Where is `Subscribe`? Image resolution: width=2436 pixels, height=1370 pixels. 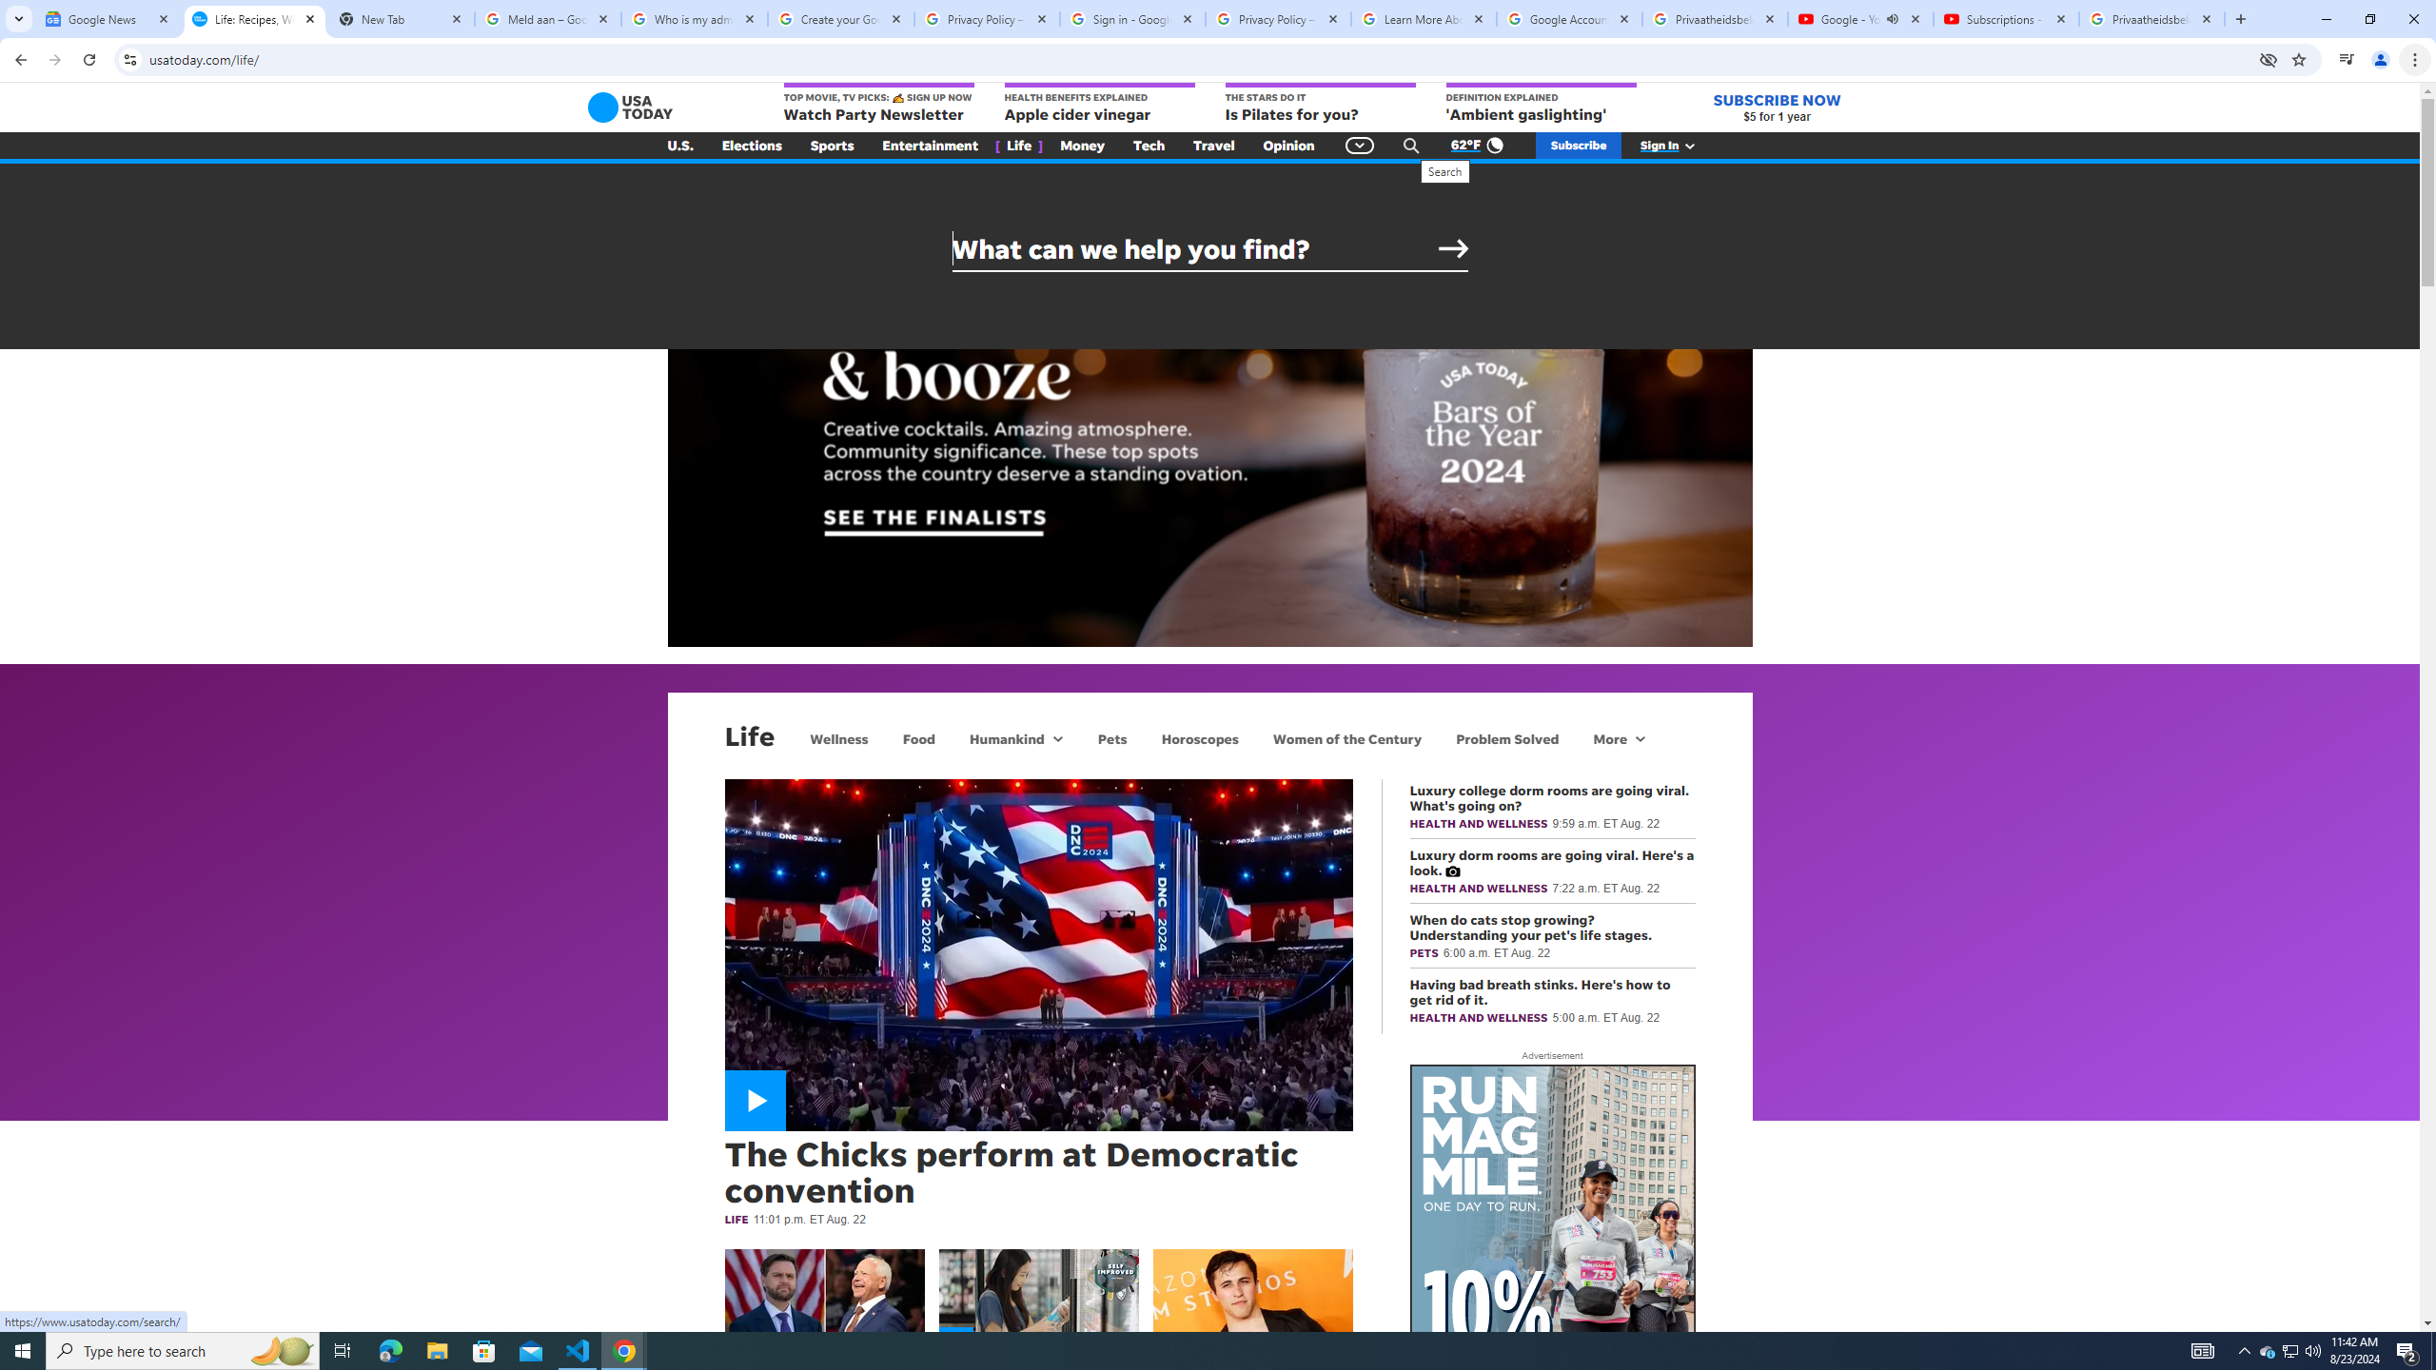 Subscribe is located at coordinates (1578, 146).